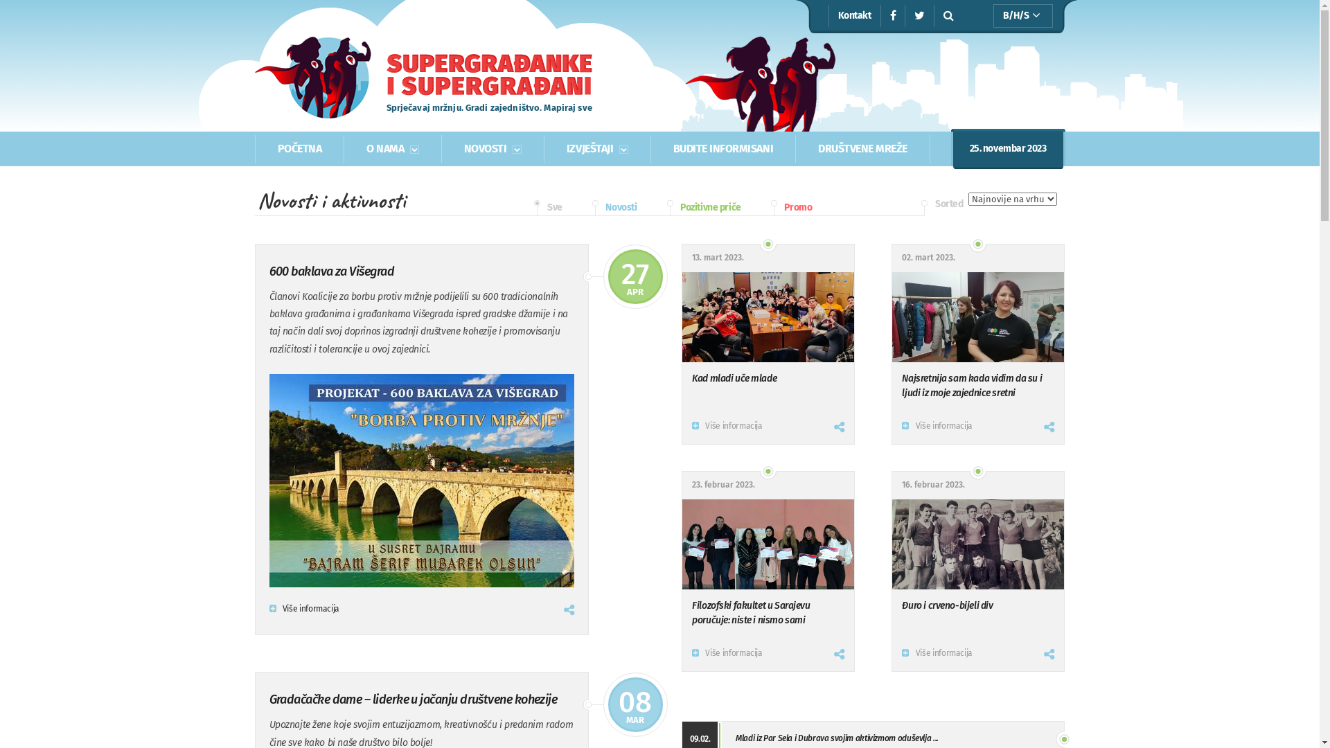 The height and width of the screenshot is (748, 1330). Describe the element at coordinates (723, 148) in the screenshot. I see `BUDITE INFORMISANI` at that location.